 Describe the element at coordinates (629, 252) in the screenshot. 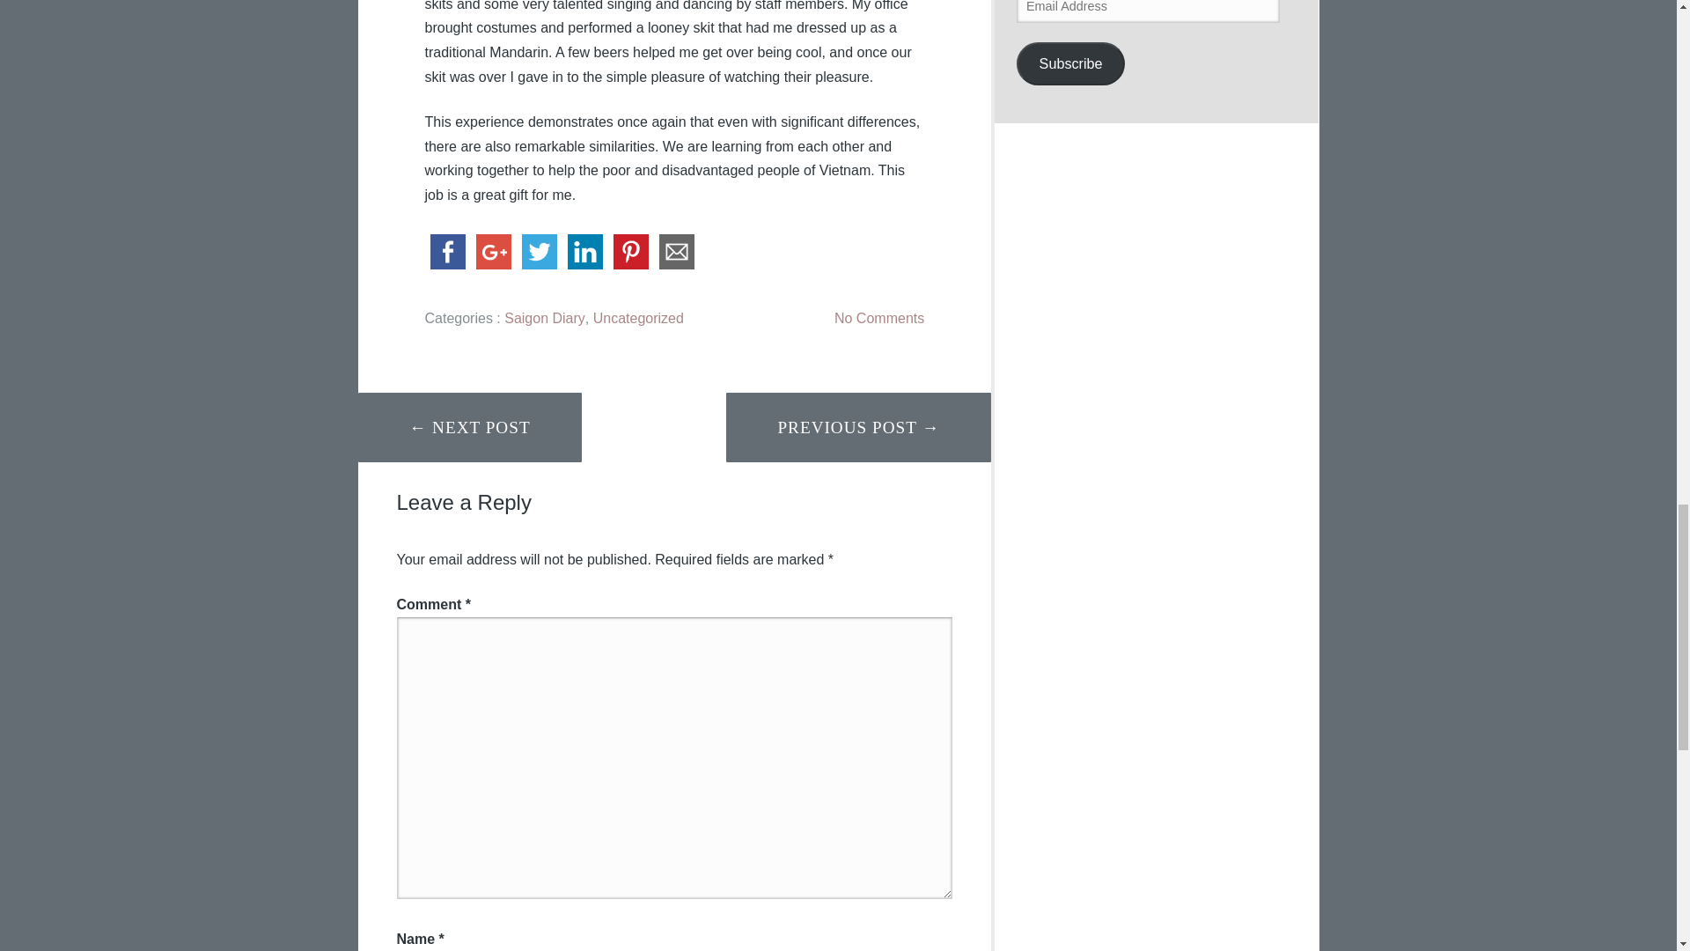

I see `pinterest` at that location.